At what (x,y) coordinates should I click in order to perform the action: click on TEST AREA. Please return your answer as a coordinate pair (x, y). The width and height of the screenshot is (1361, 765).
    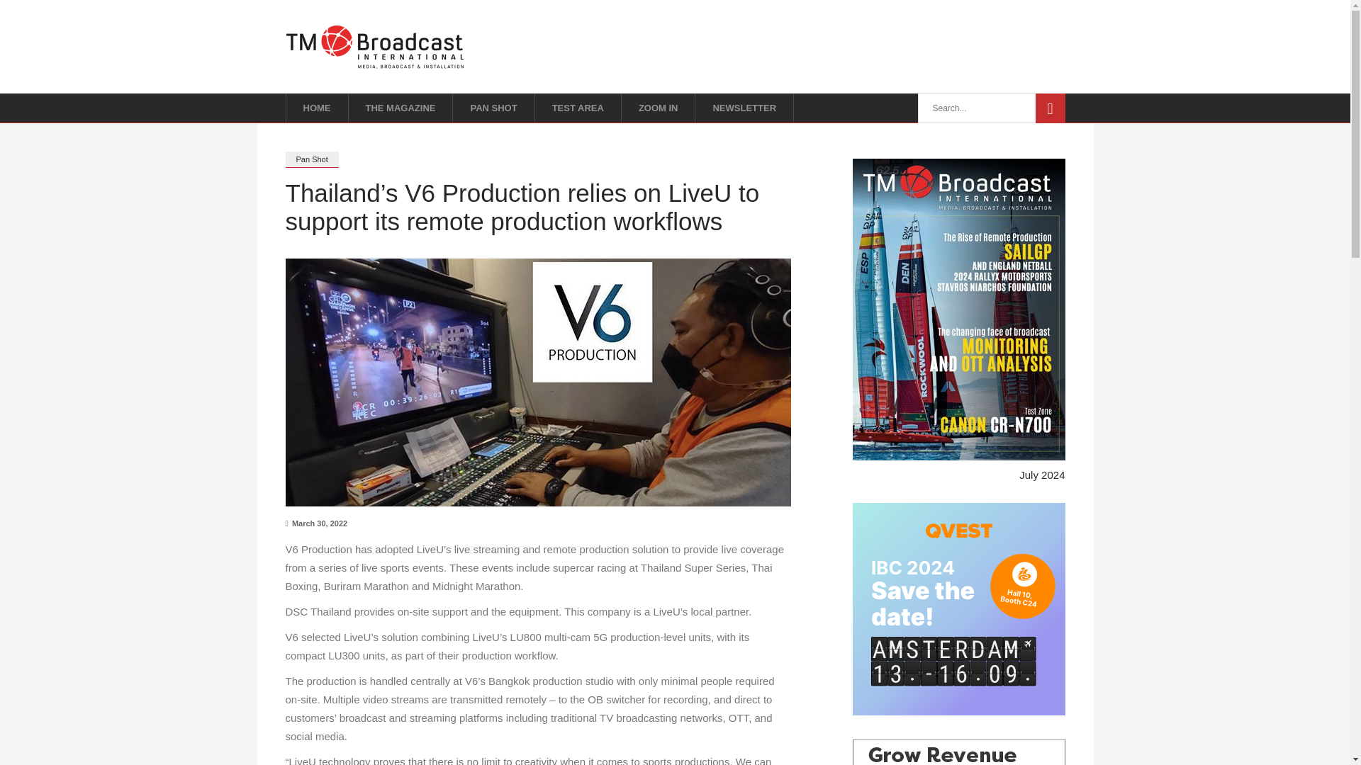
    Looking at the image, I should click on (578, 108).